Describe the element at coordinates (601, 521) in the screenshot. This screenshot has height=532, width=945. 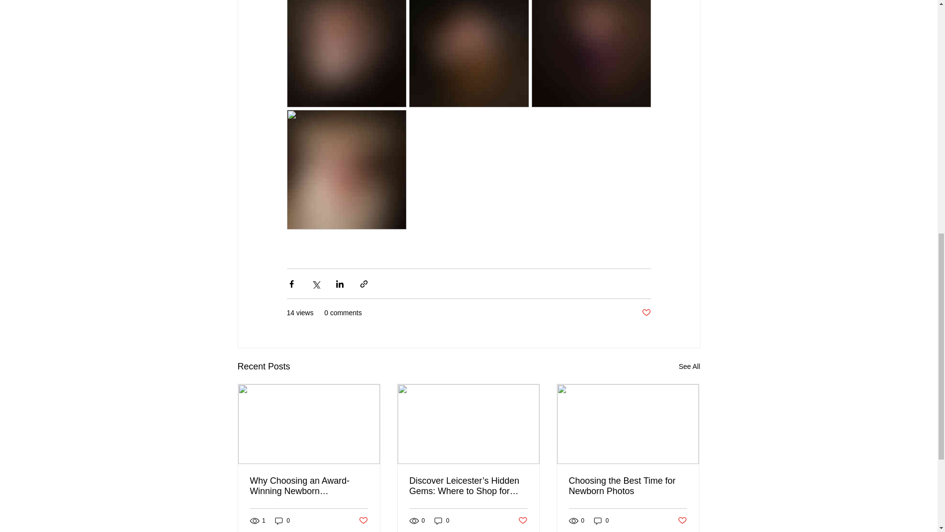
I see `0` at that location.